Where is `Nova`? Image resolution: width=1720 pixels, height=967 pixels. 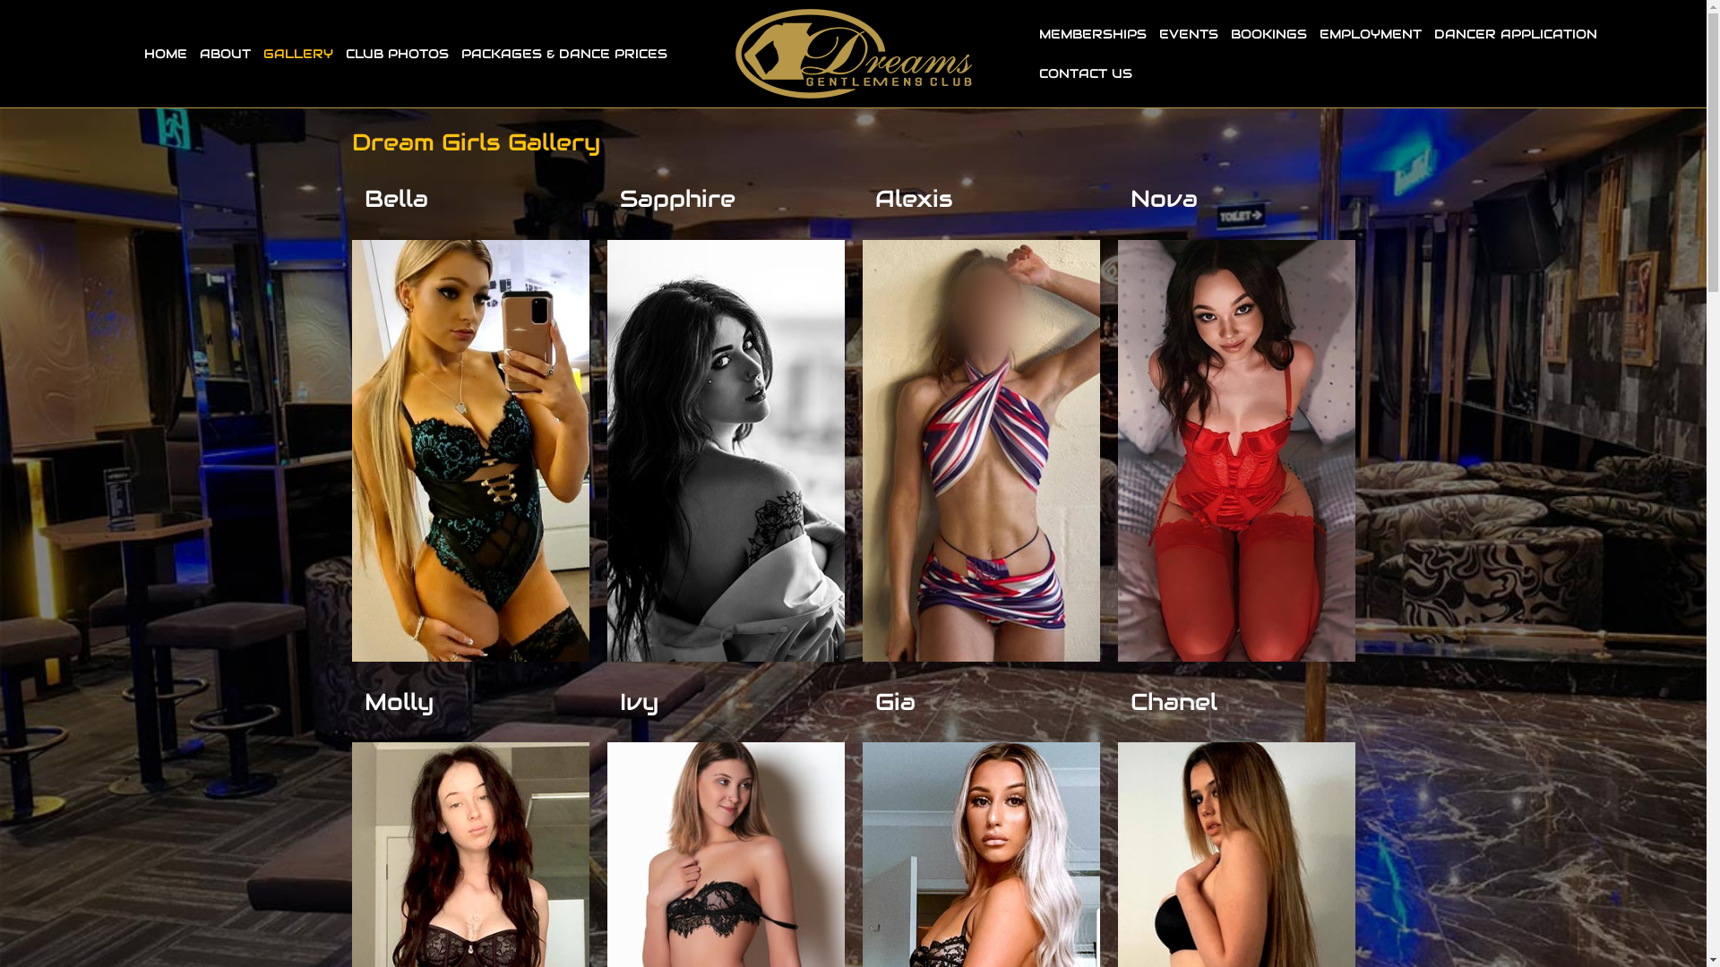
Nova is located at coordinates (1165, 199).